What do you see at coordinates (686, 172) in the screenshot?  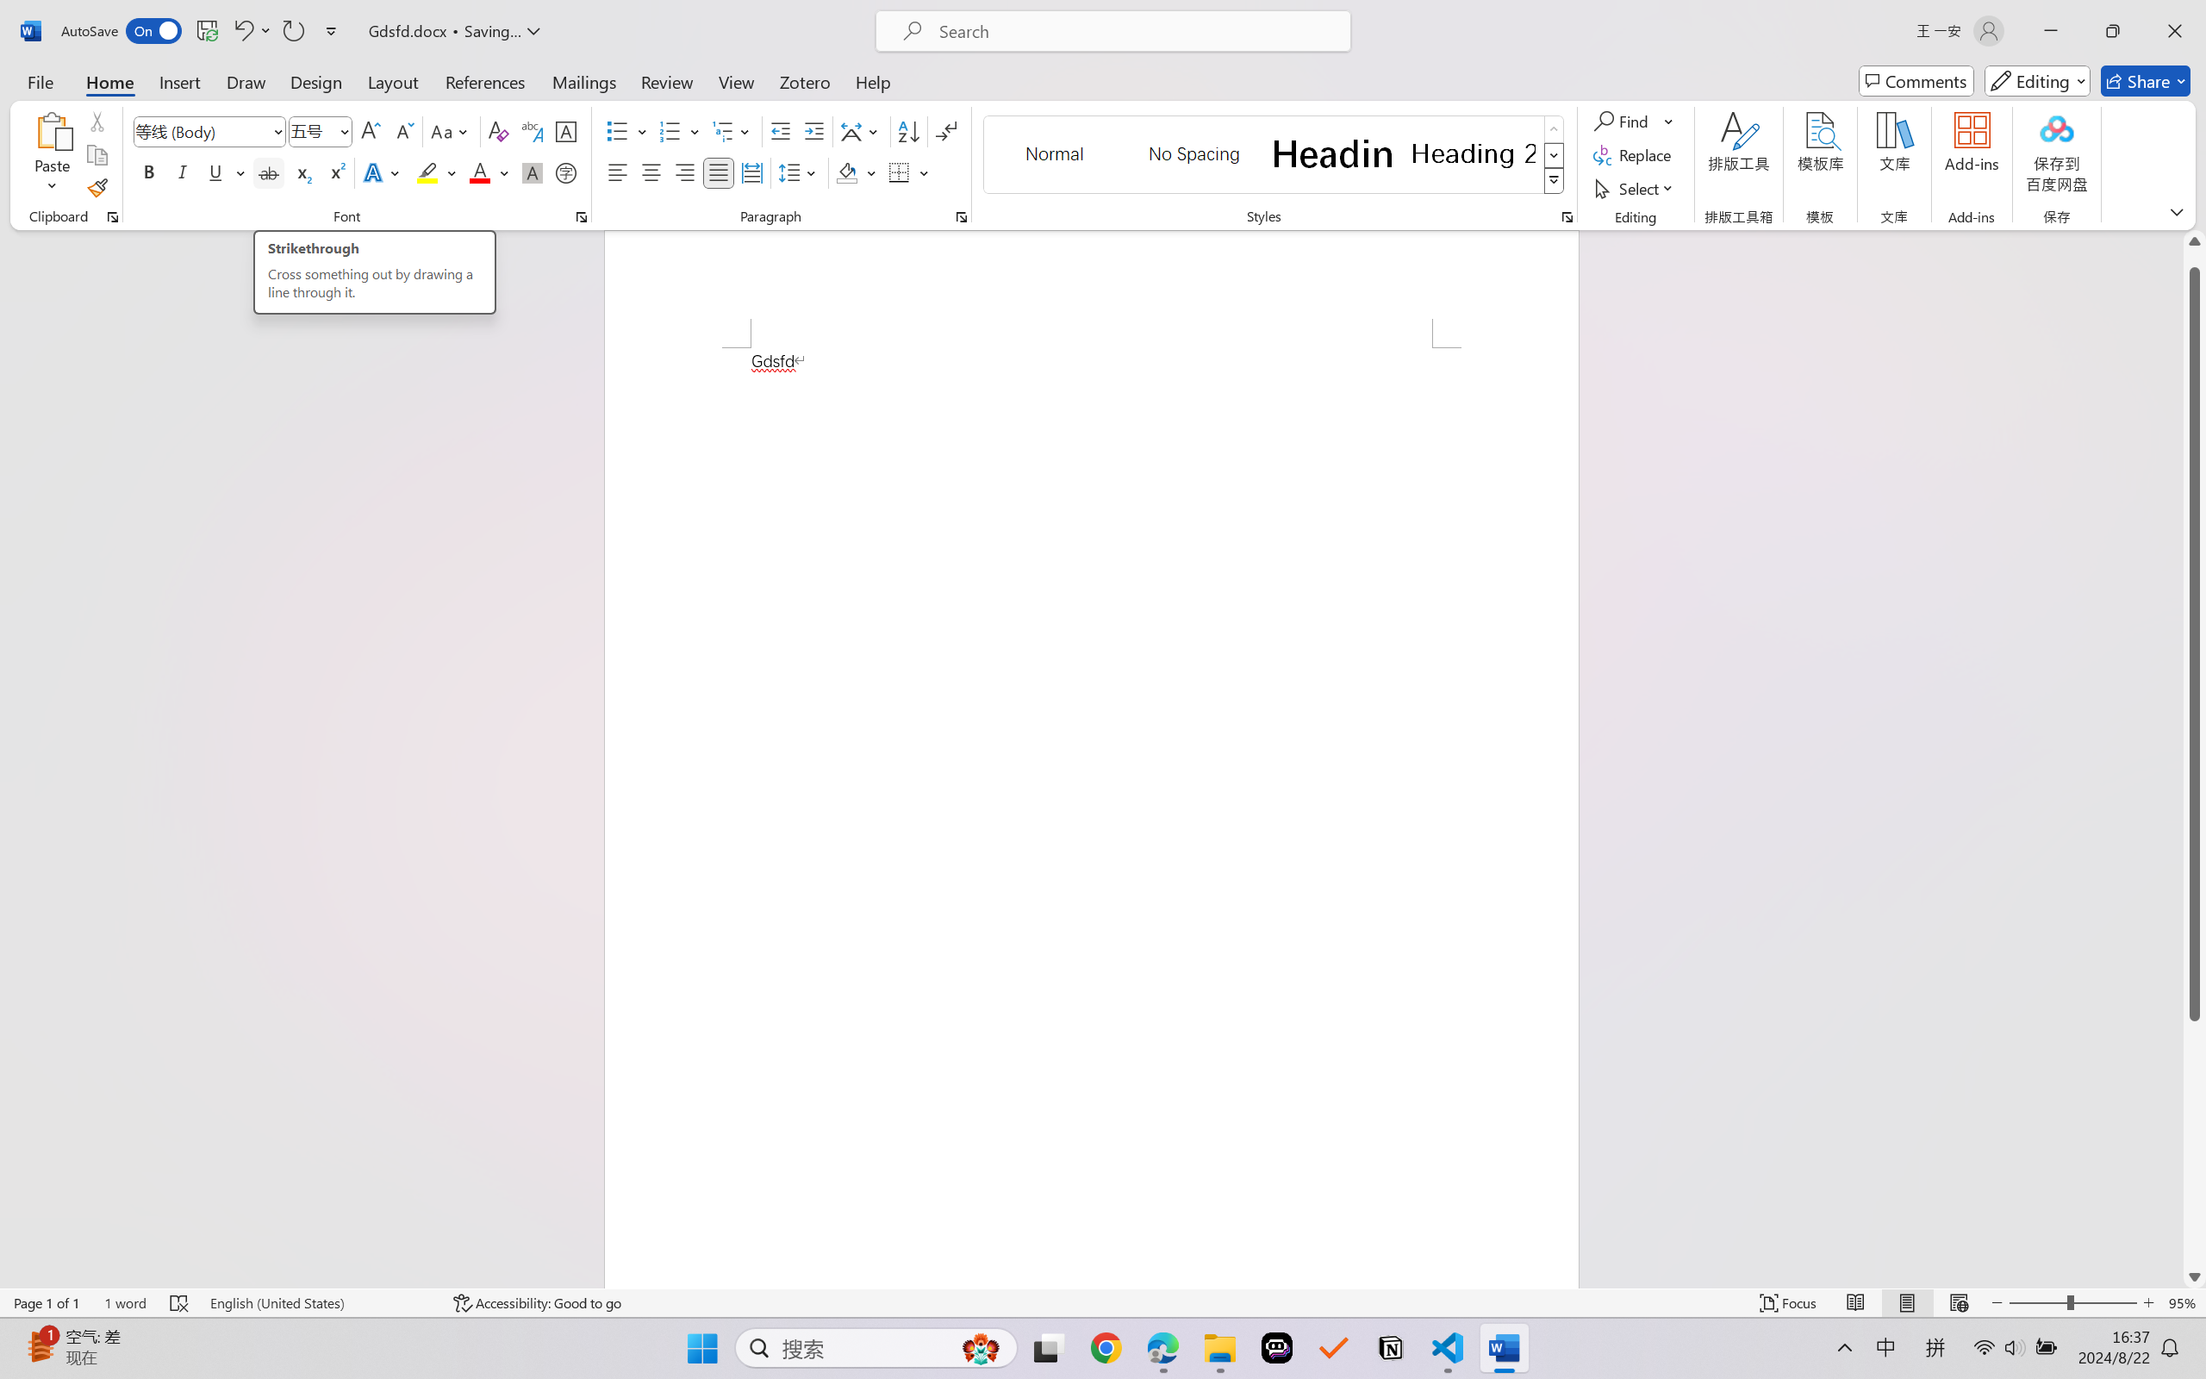 I see `Align Right` at bounding box center [686, 172].